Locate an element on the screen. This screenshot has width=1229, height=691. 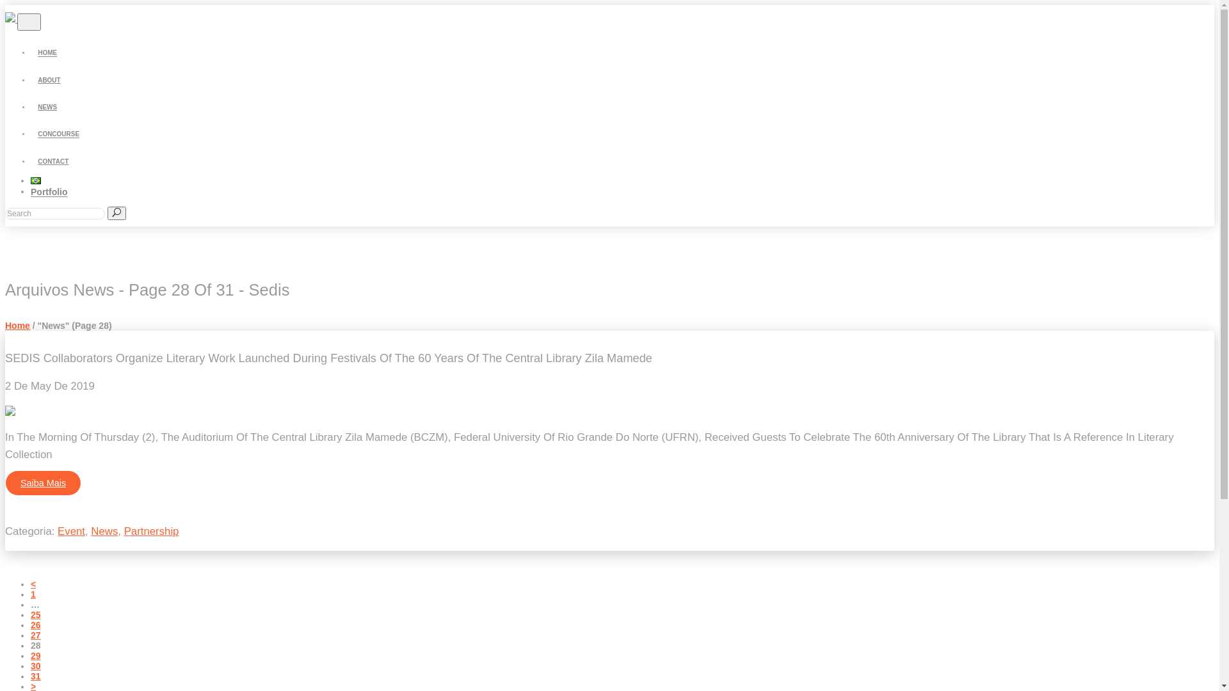
Event is located at coordinates (72, 531).